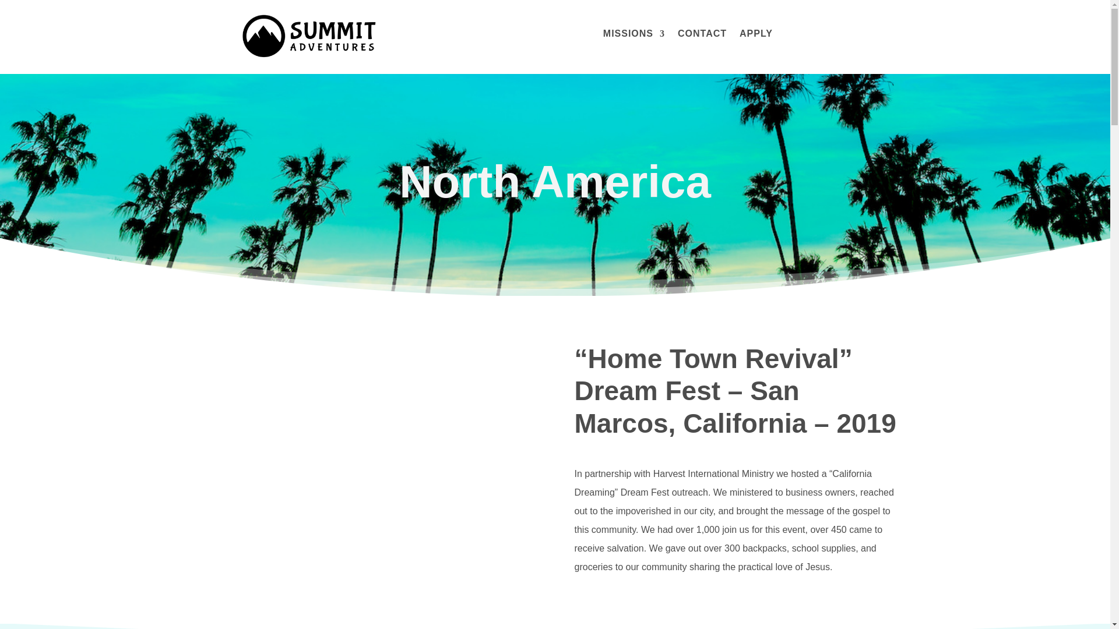 The height and width of the screenshot is (629, 1119). What do you see at coordinates (634, 36) in the screenshot?
I see `MISSIONS` at bounding box center [634, 36].